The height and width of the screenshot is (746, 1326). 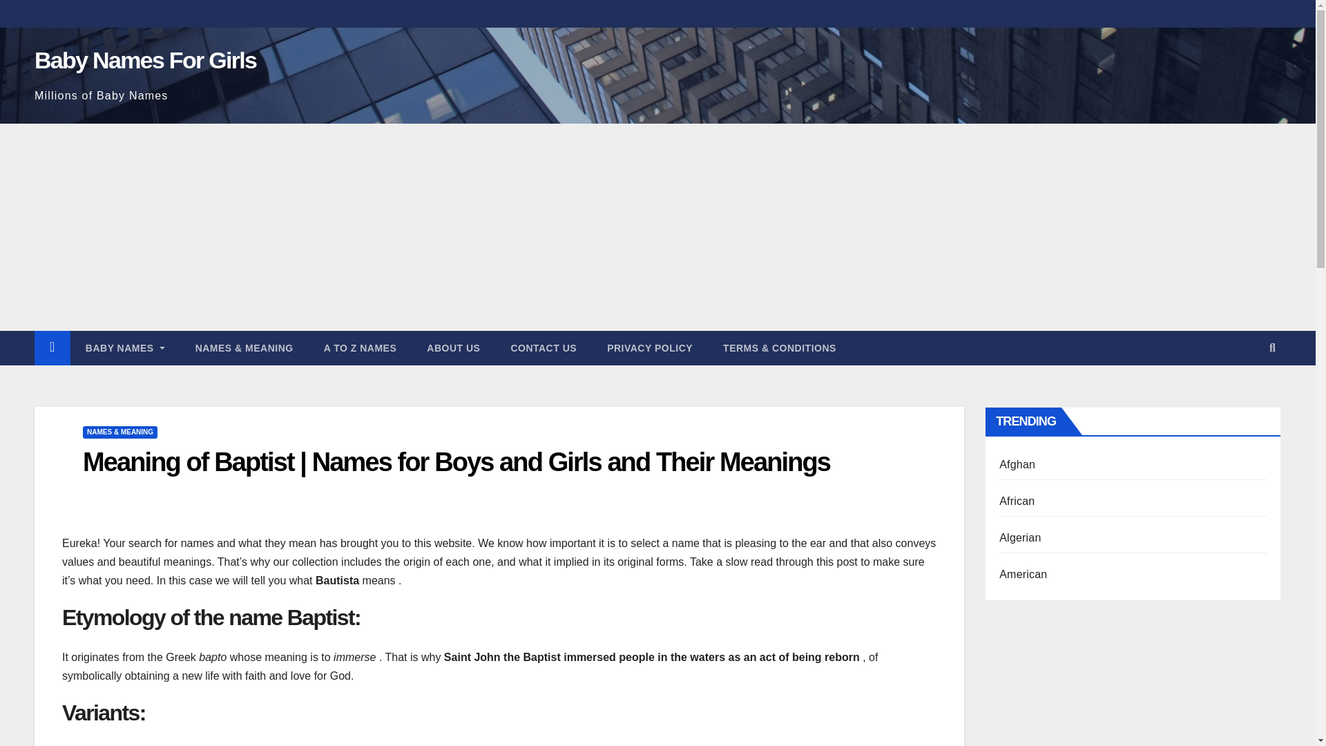 What do you see at coordinates (1017, 501) in the screenshot?
I see `African` at bounding box center [1017, 501].